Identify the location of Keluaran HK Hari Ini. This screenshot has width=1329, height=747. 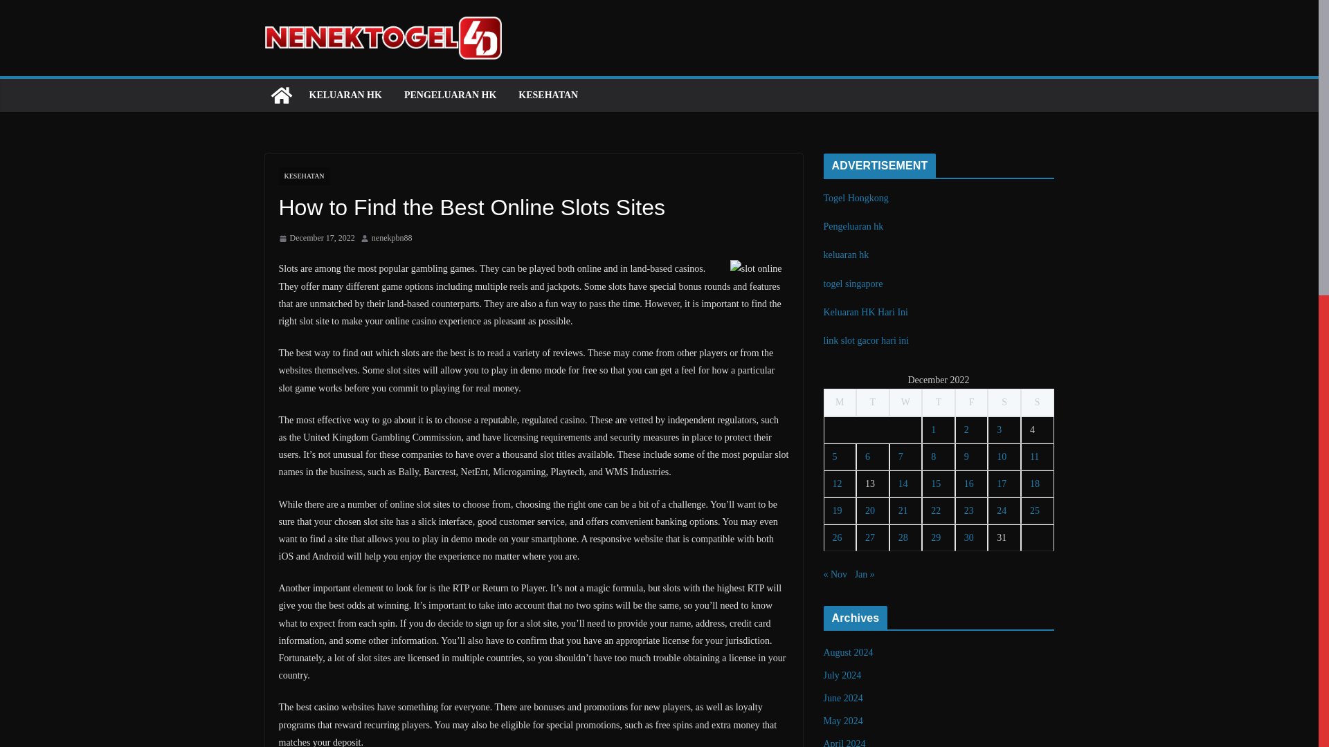
(865, 312).